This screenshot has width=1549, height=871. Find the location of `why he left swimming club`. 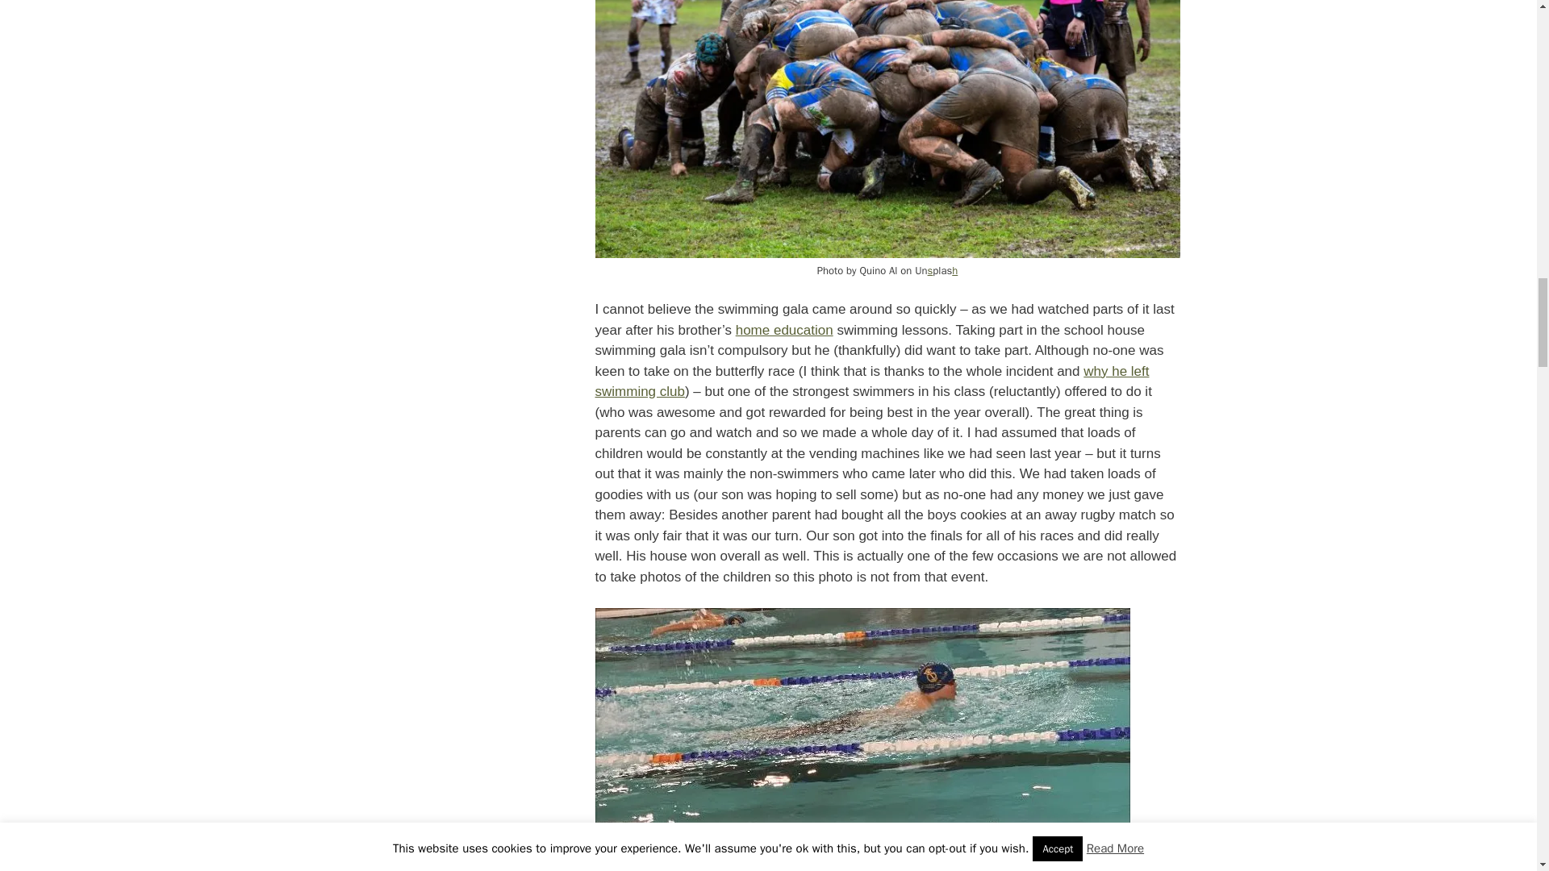

why he left swimming club is located at coordinates (871, 381).